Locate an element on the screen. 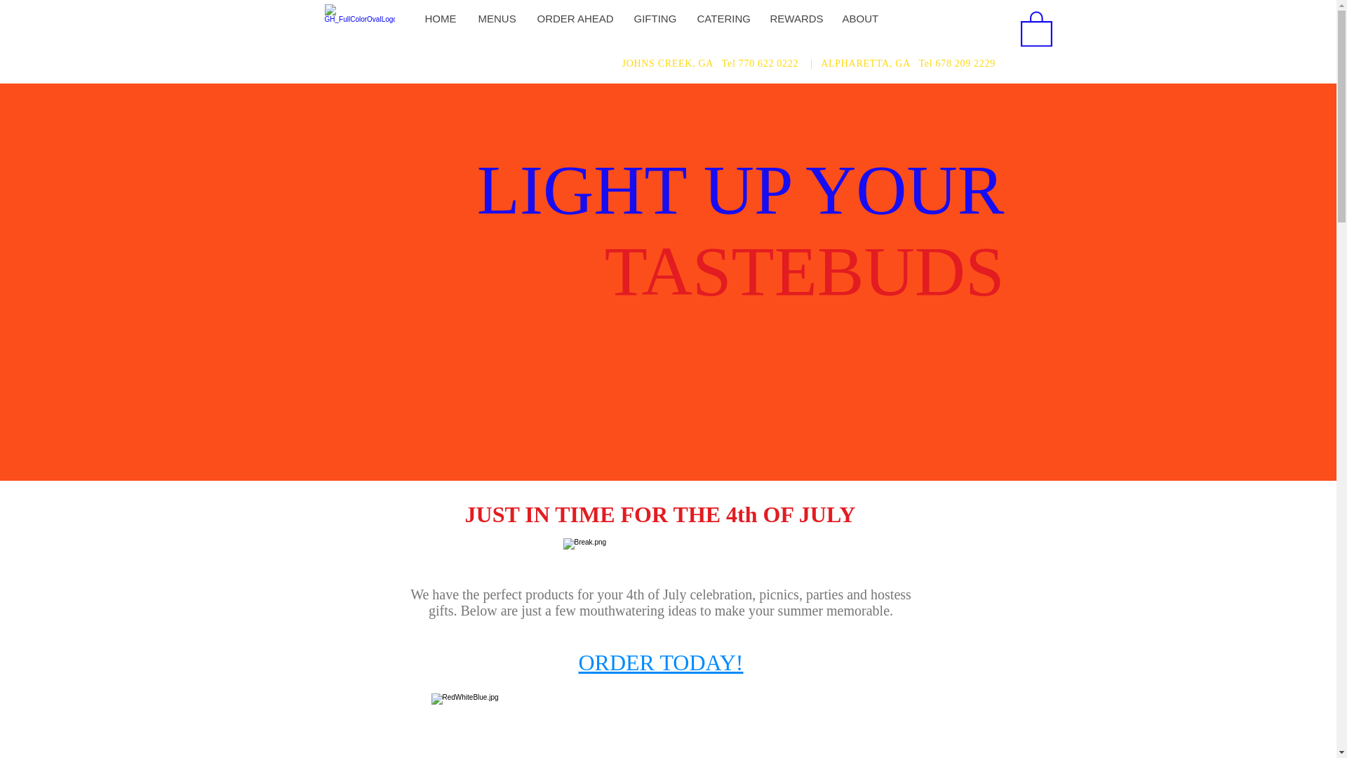 The width and height of the screenshot is (1347, 758). ORDER TODAY! is located at coordinates (660, 663).